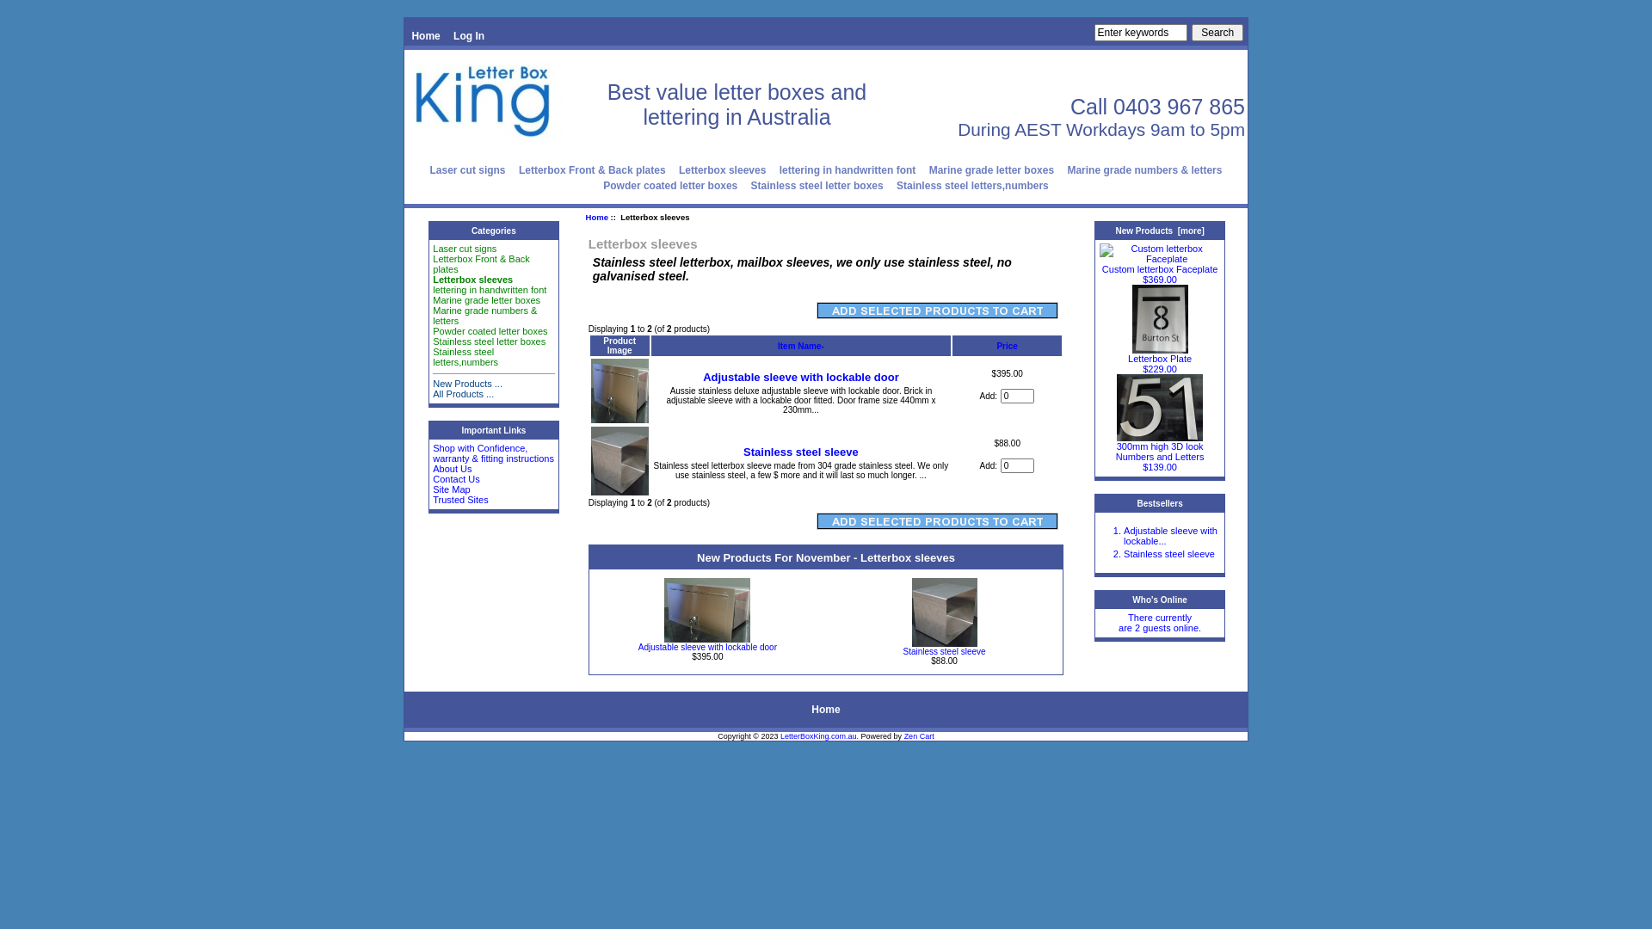 Image resolution: width=1652 pixels, height=929 pixels. What do you see at coordinates (468, 170) in the screenshot?
I see `Laser cut signs` at bounding box center [468, 170].